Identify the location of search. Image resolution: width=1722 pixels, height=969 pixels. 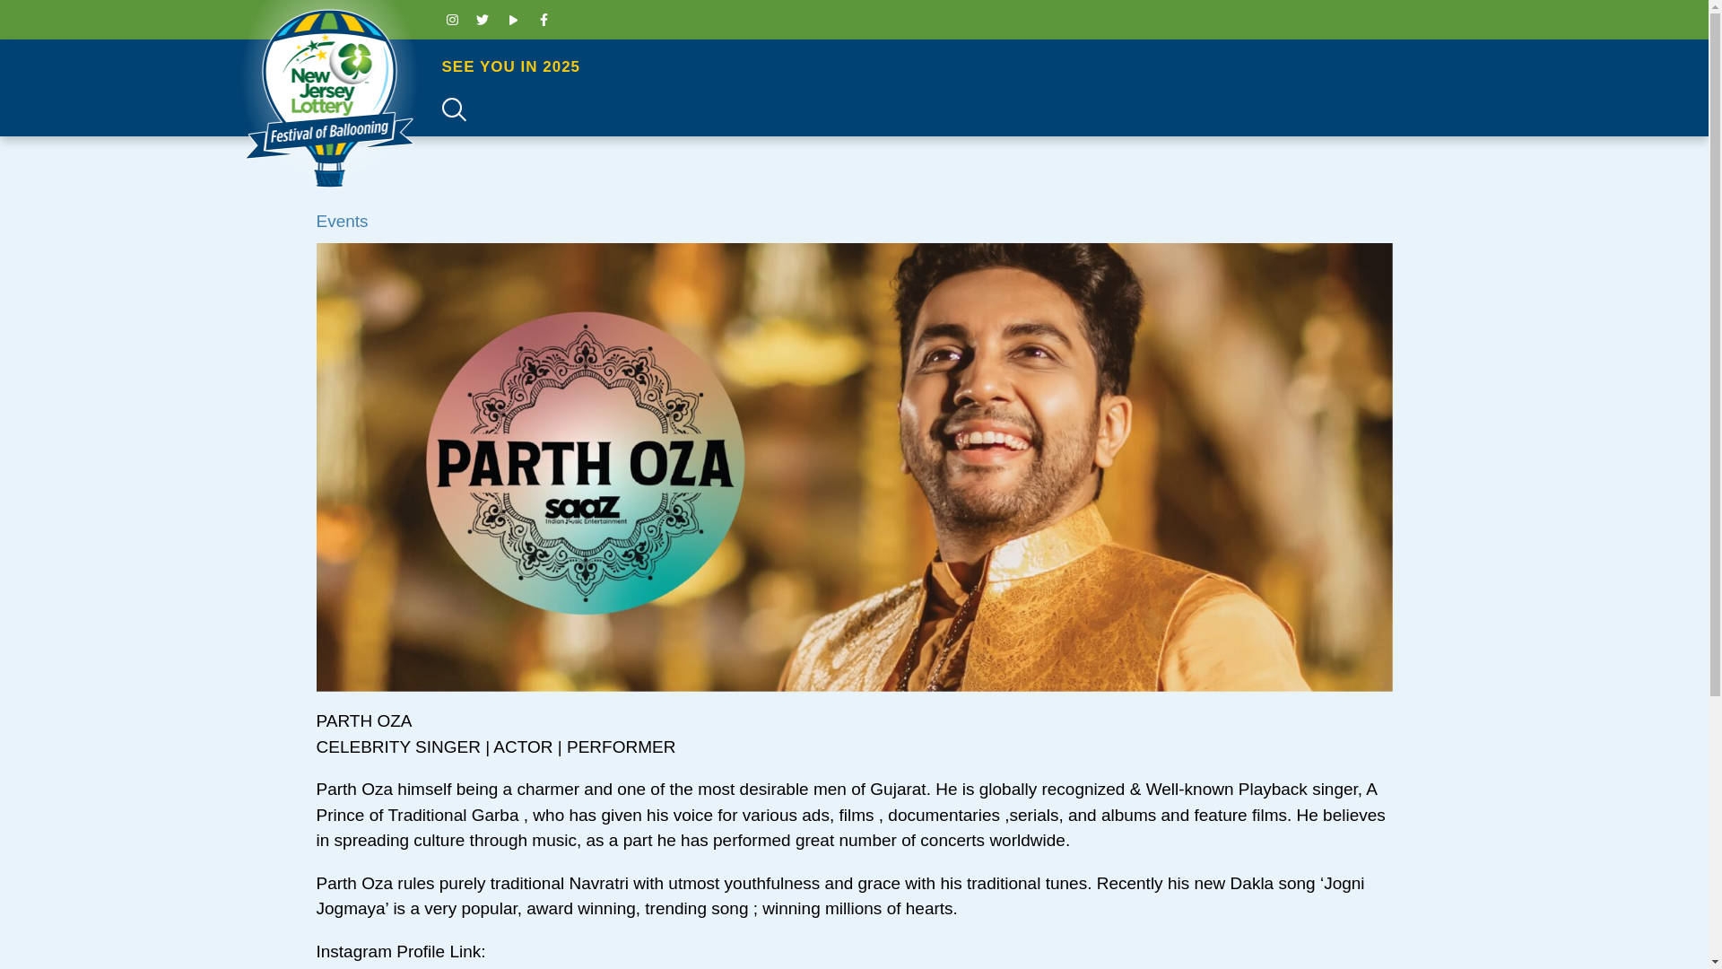
(1628, 48).